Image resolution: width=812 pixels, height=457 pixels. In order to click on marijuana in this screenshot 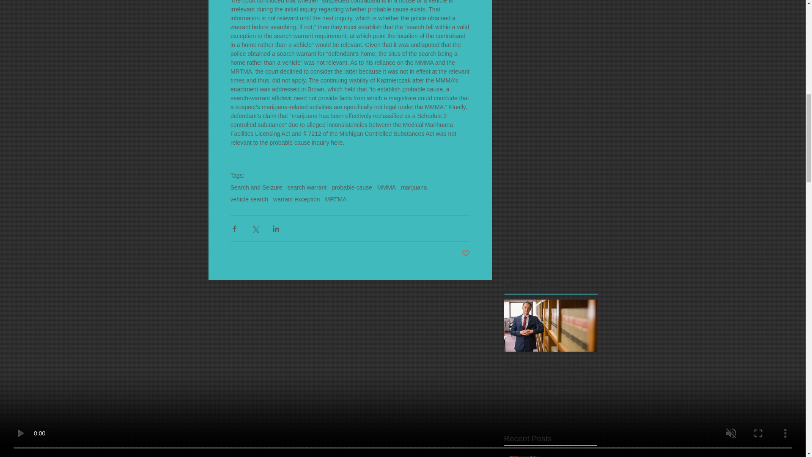, I will do `click(414, 187)`.